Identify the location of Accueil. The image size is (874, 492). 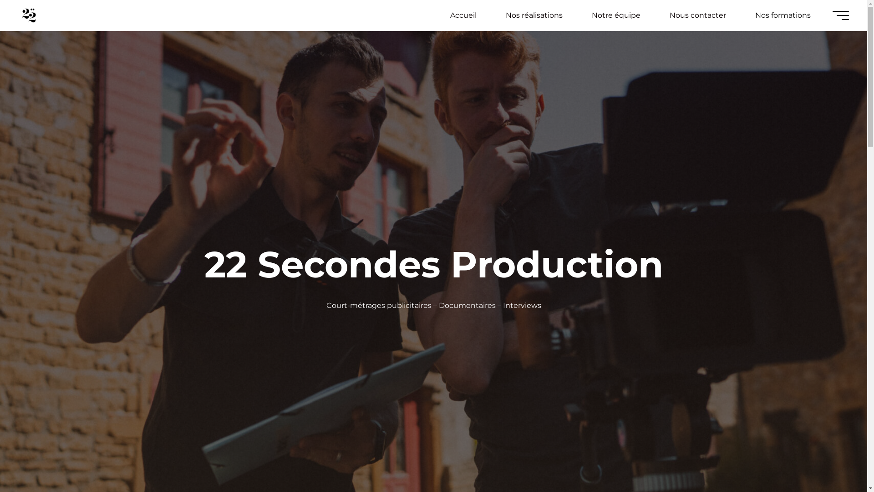
(463, 15).